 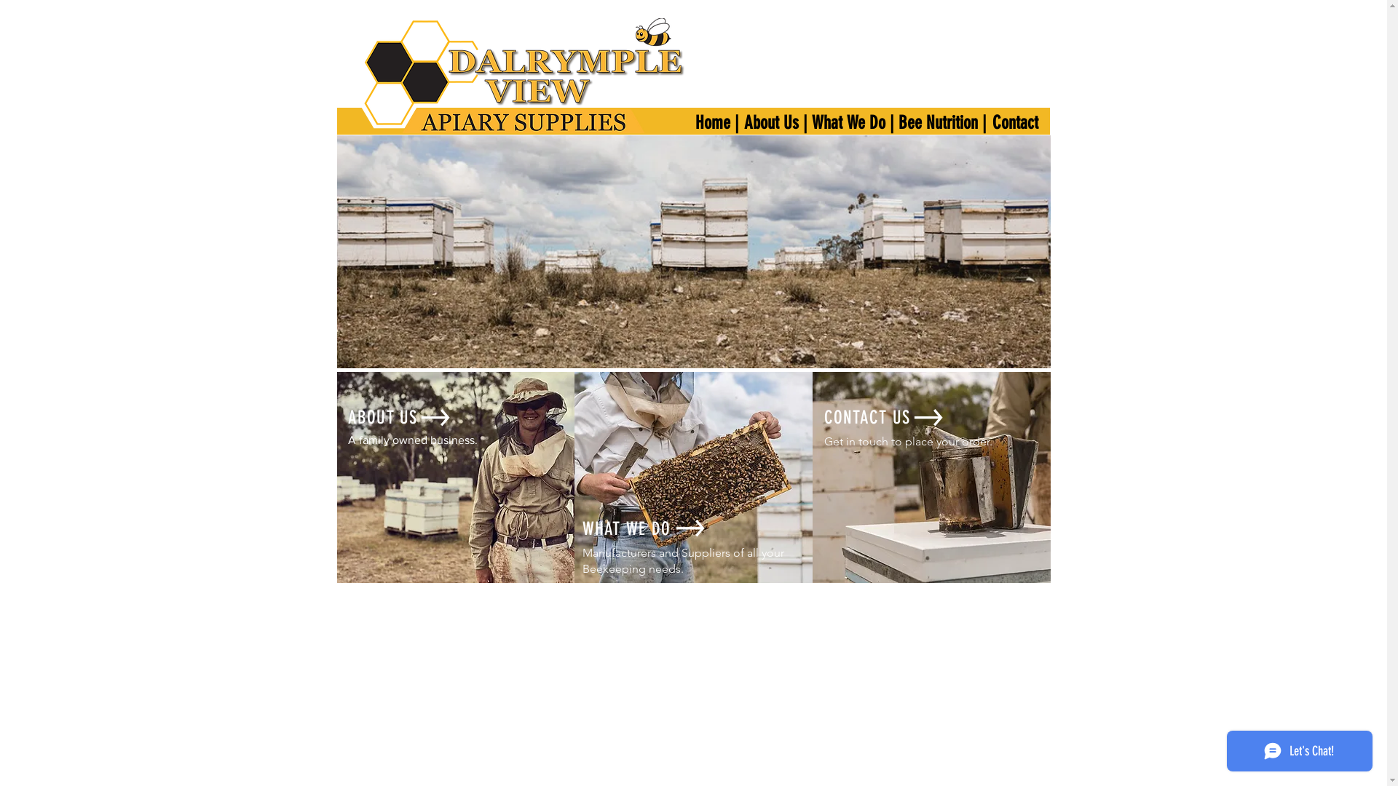 What do you see at coordinates (943, 122) in the screenshot?
I see `Bee Nutrition |` at bounding box center [943, 122].